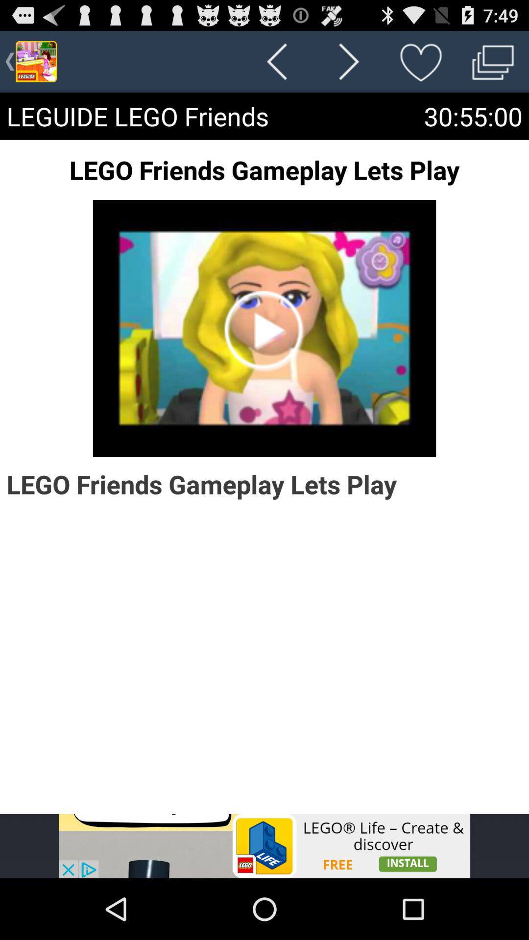  What do you see at coordinates (264, 846) in the screenshot?
I see `advertisement display screen` at bounding box center [264, 846].